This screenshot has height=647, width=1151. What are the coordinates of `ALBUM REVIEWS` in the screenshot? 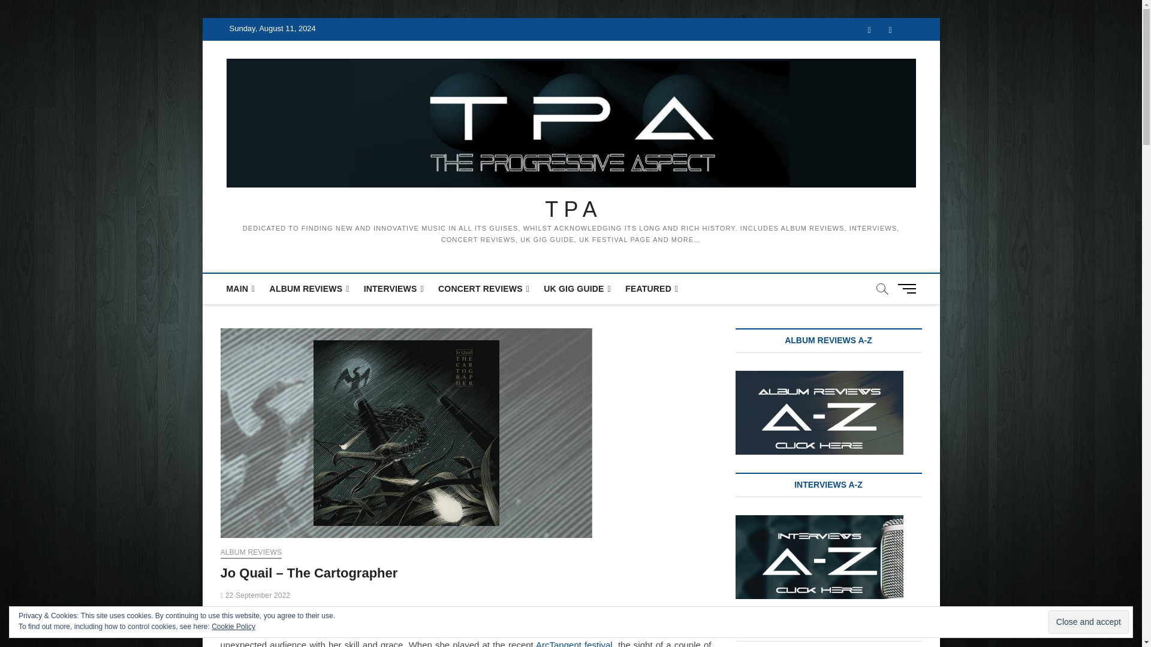 It's located at (309, 289).